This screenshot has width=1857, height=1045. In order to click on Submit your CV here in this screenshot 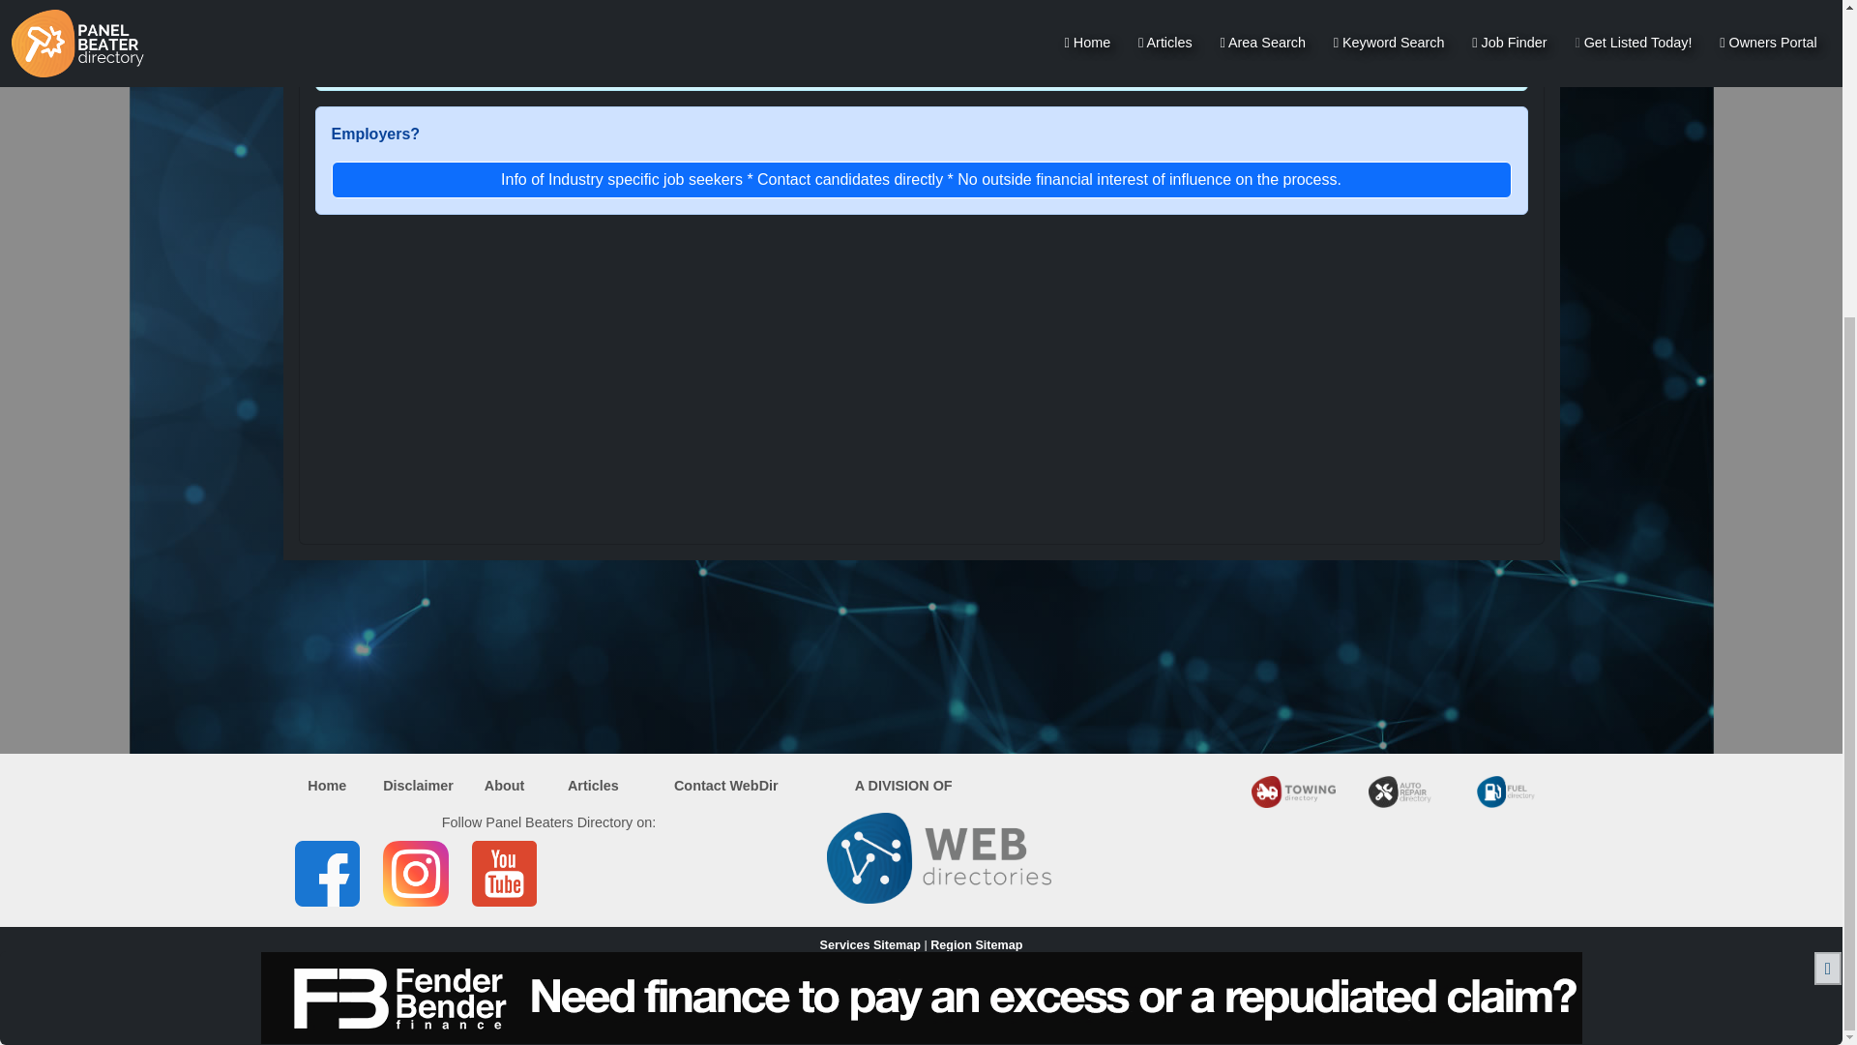, I will do `click(921, 55)`.